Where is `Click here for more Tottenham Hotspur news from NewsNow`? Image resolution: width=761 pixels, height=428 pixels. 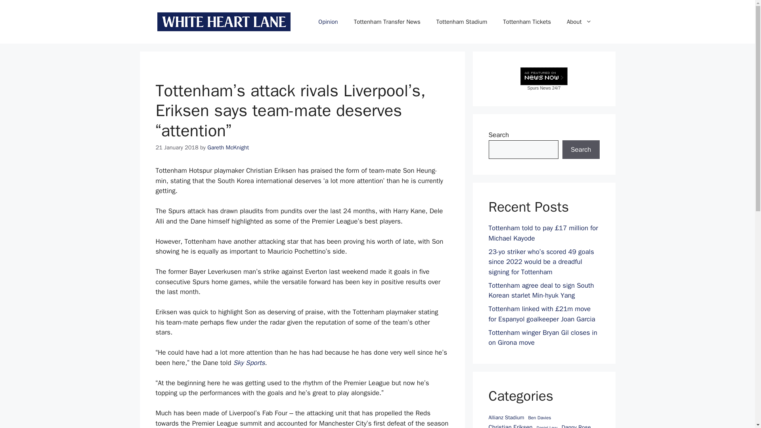 Click here for more Tottenham Hotspur news from NewsNow is located at coordinates (544, 78).